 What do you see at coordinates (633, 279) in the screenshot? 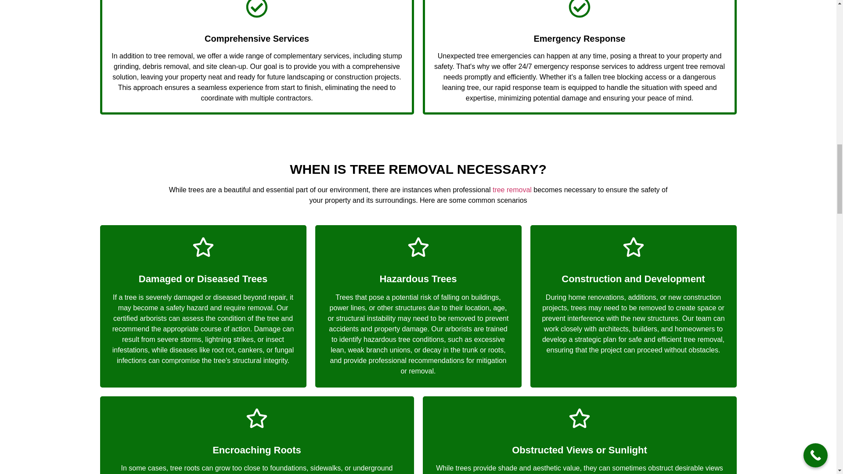
I see `Construction and Development` at bounding box center [633, 279].